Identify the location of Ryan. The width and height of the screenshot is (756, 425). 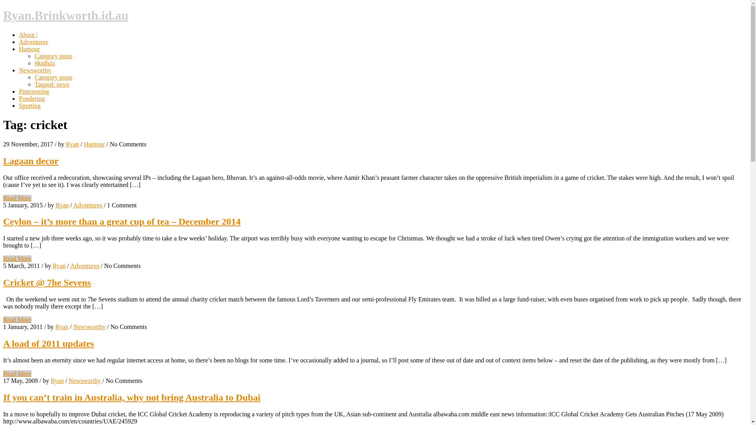
(62, 327).